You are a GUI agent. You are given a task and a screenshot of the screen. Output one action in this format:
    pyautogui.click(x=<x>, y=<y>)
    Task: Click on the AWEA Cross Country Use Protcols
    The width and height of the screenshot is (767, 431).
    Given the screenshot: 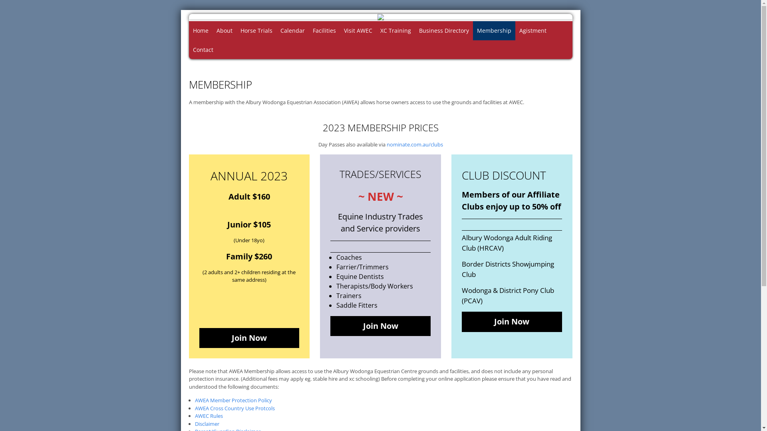 What is the action you would take?
    pyautogui.click(x=235, y=408)
    